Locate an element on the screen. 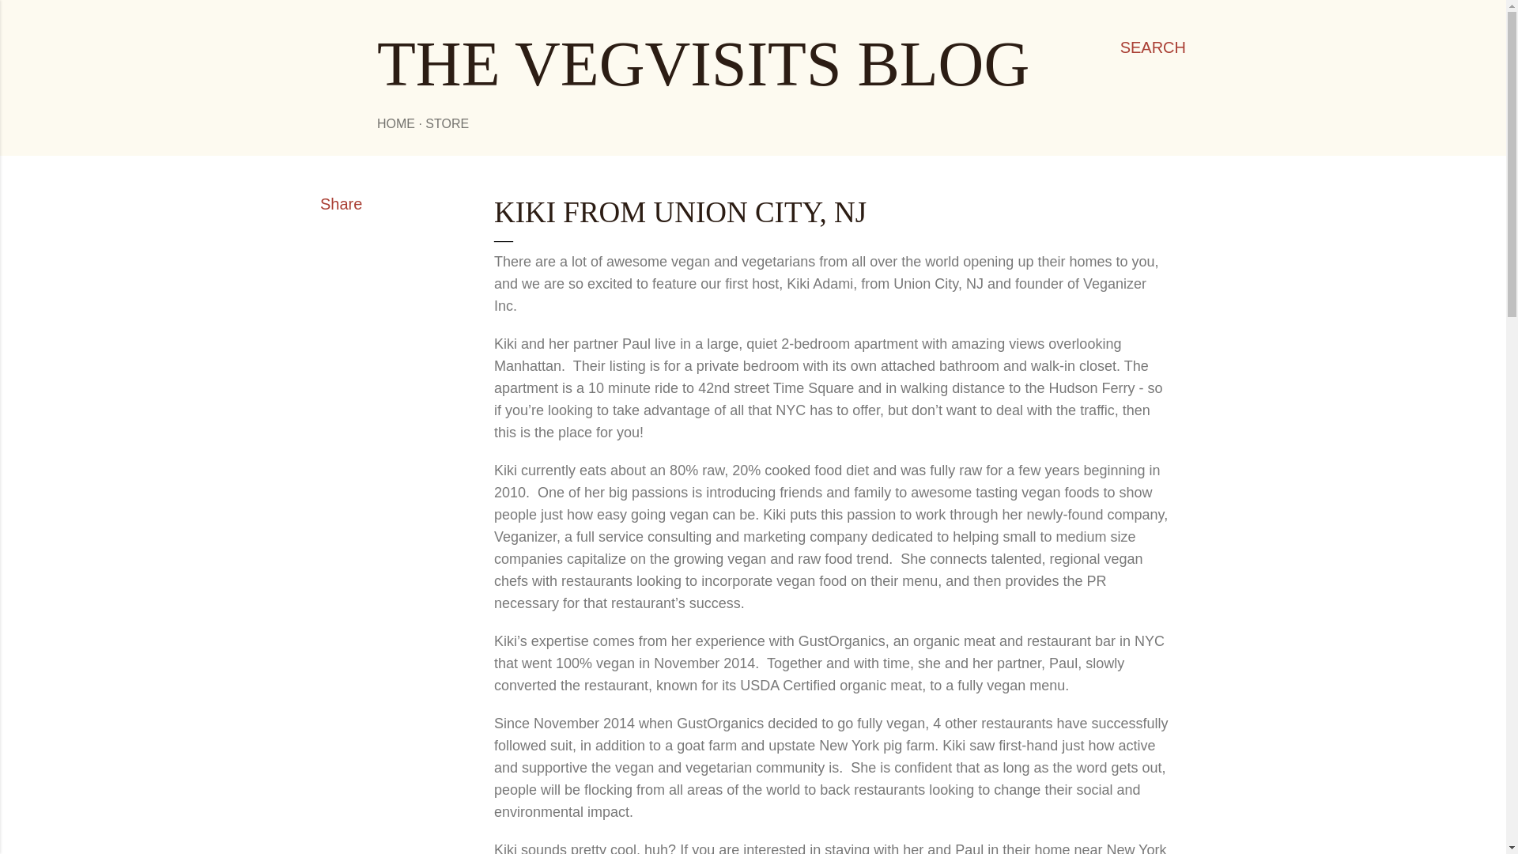 The width and height of the screenshot is (1518, 854). HOME is located at coordinates (395, 123).